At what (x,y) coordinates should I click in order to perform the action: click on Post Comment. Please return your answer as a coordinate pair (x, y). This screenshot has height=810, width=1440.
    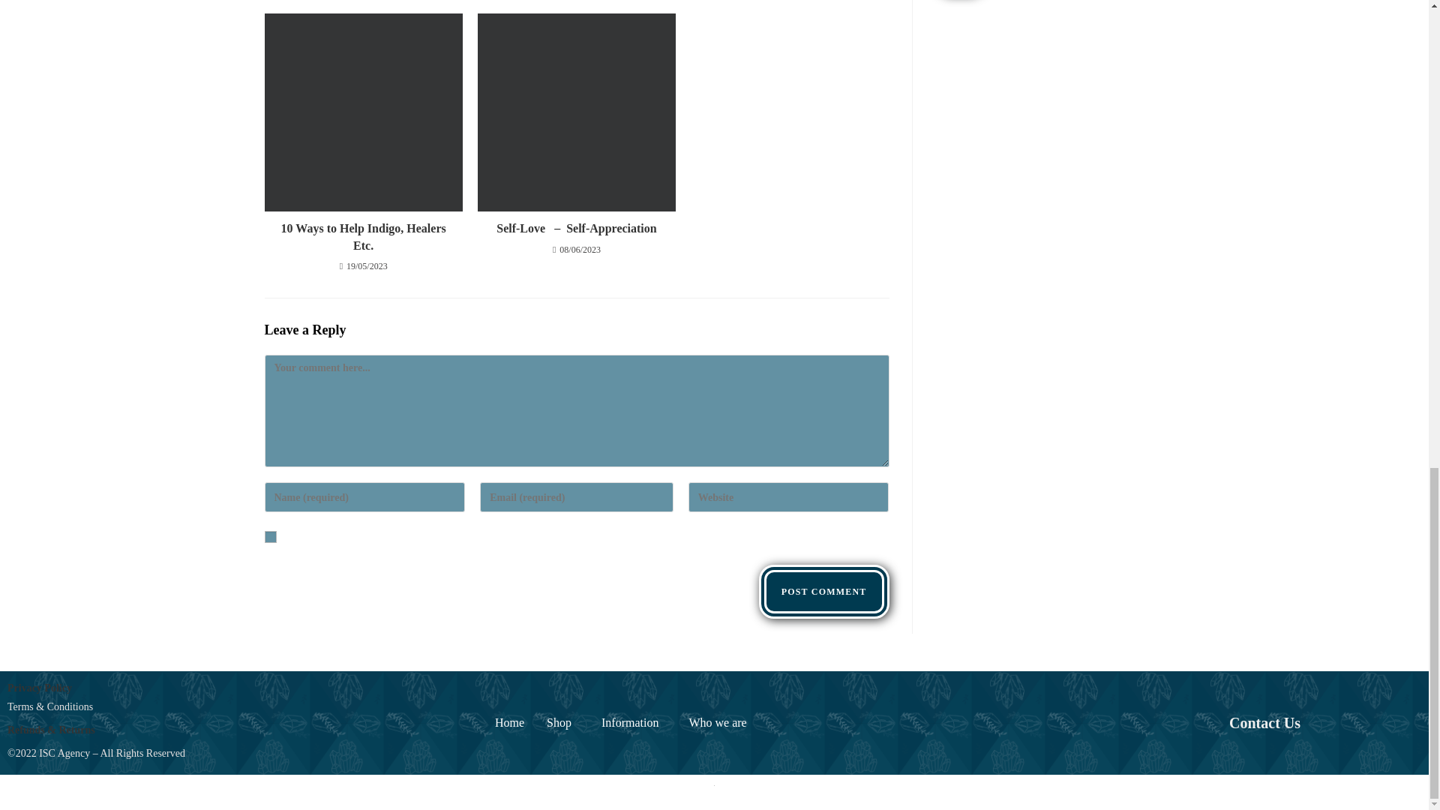
    Looking at the image, I should click on (823, 591).